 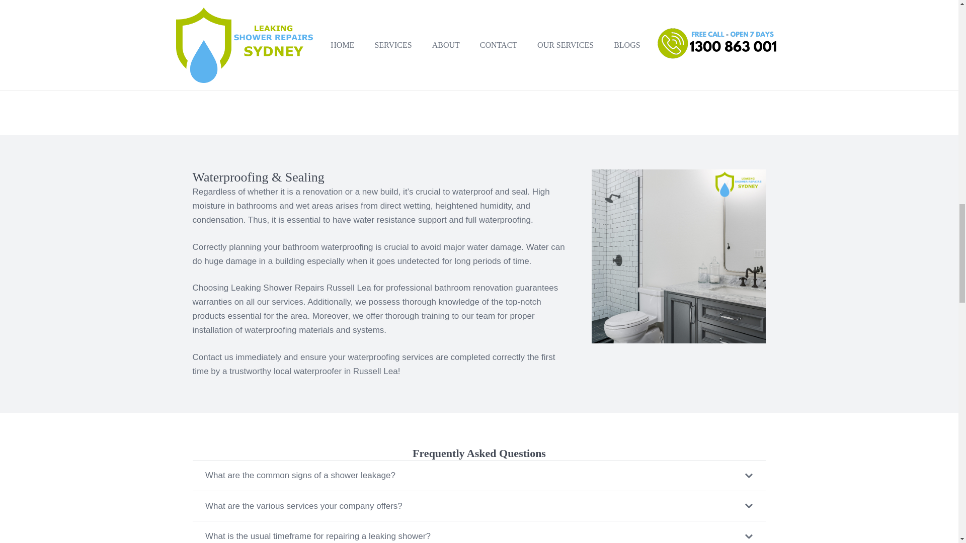 What do you see at coordinates (479, 532) in the screenshot?
I see `What is the usual timeframe for repairing a leaking shower?` at bounding box center [479, 532].